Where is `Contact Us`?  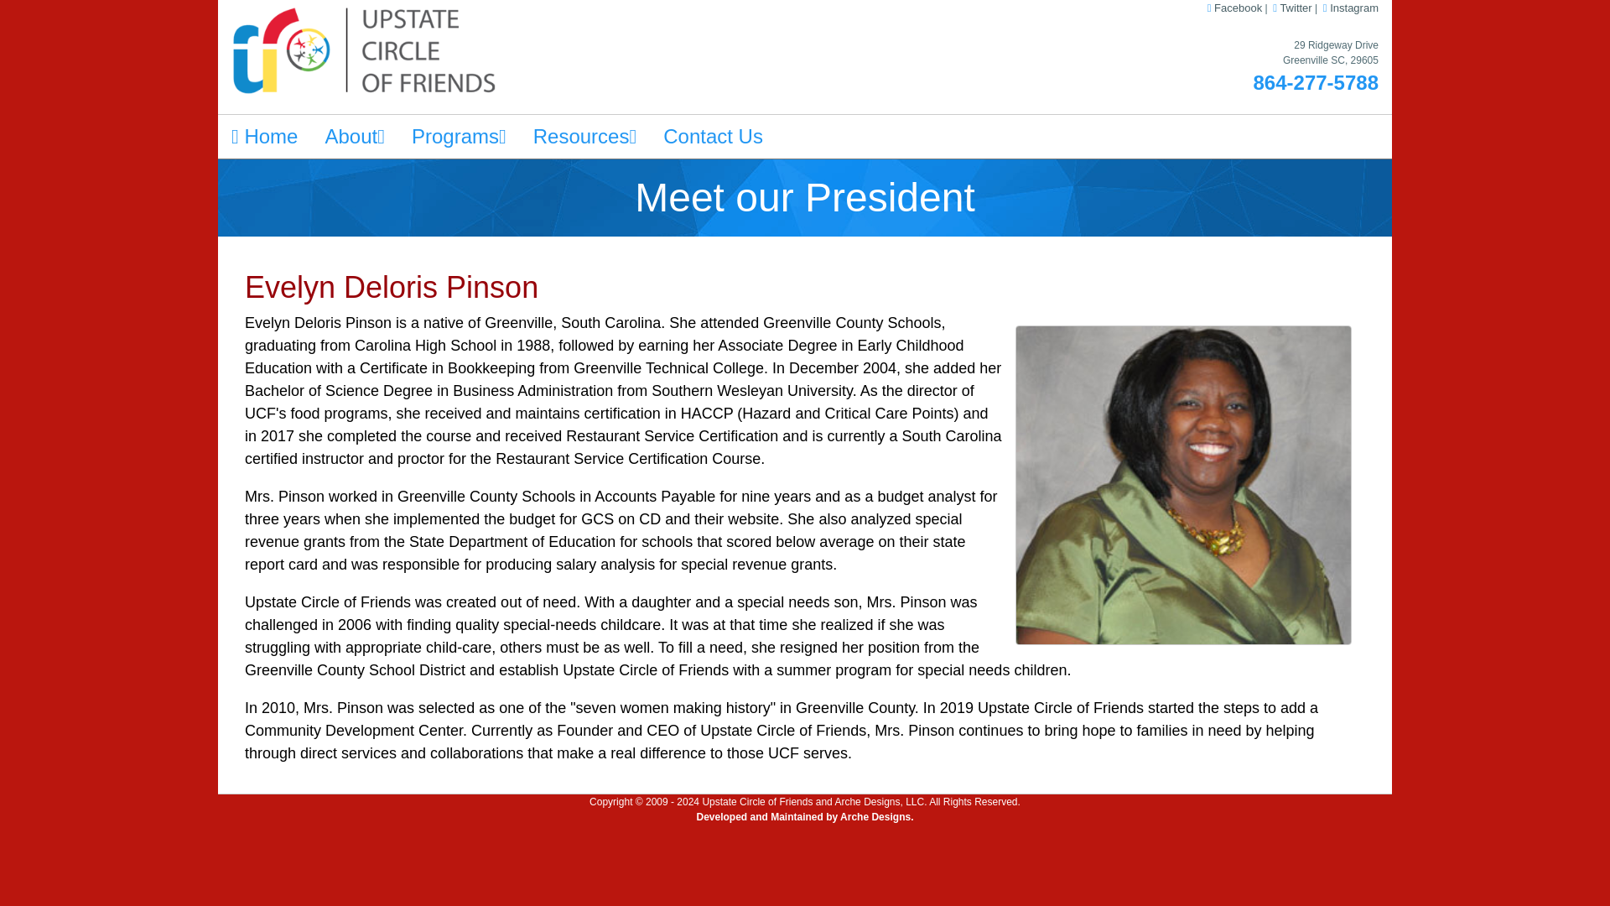
Contact Us is located at coordinates (713, 137).